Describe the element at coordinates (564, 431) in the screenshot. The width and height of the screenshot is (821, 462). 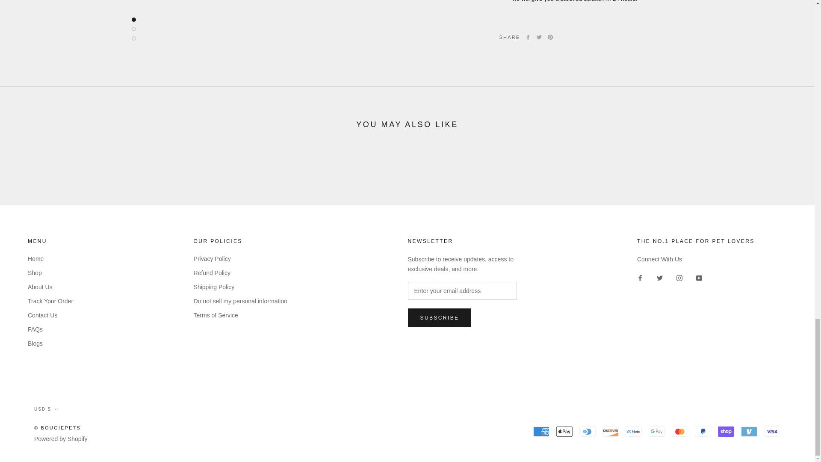
I see `Apple Pay` at that location.